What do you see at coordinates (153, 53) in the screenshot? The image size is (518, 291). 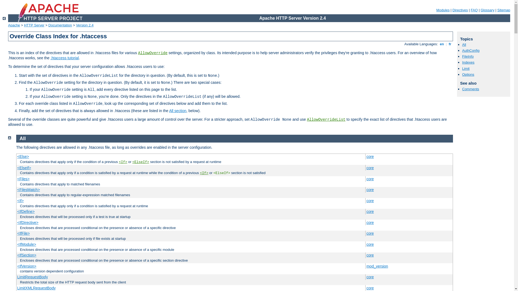 I see `AllowOverride` at bounding box center [153, 53].